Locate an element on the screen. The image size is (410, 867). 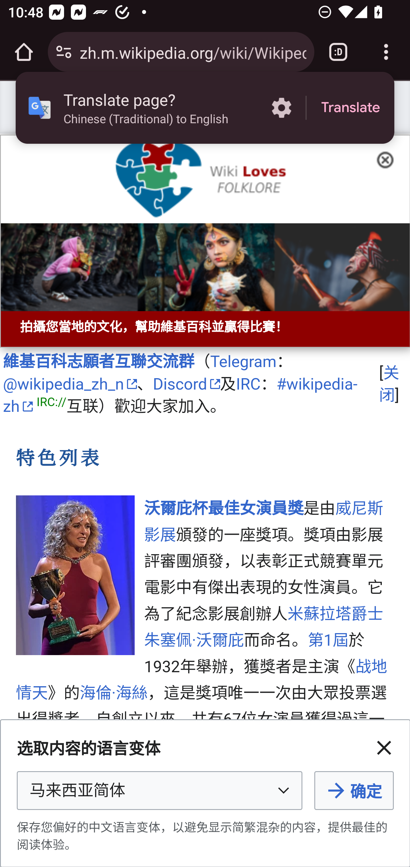
Open the home page is located at coordinates (24, 52).